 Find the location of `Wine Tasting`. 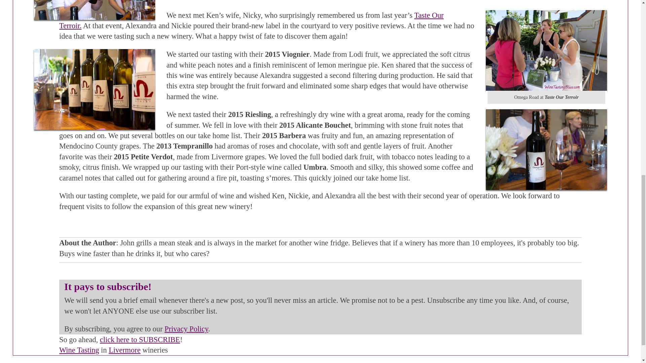

Wine Tasting is located at coordinates (79, 350).